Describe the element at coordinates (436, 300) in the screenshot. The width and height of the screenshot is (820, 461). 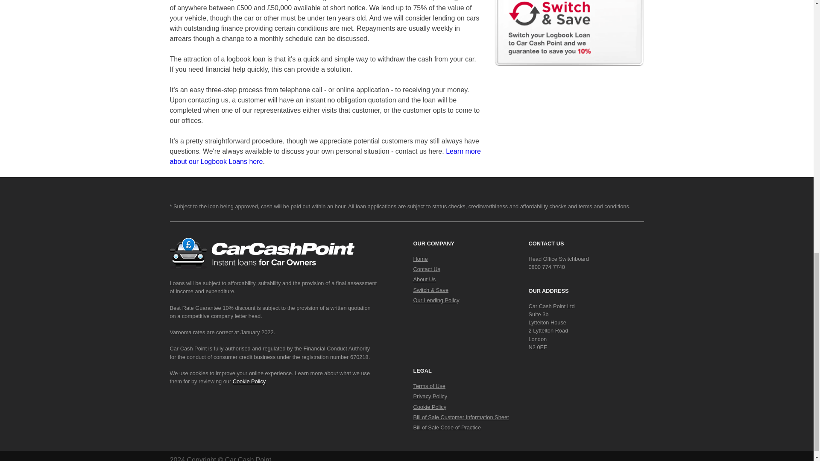
I see `Our Lending Policy` at that location.